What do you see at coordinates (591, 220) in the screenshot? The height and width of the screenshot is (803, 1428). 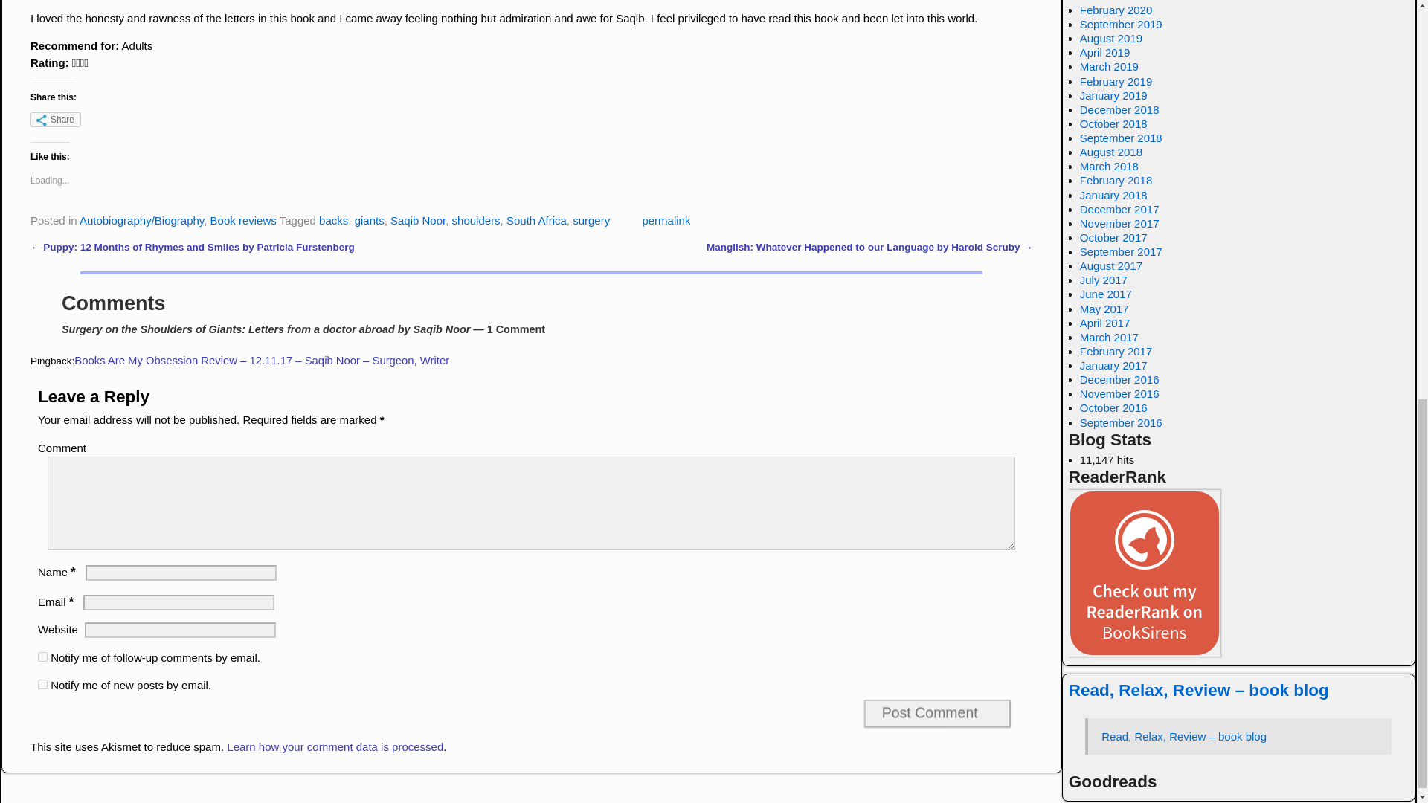 I see `surgery` at bounding box center [591, 220].